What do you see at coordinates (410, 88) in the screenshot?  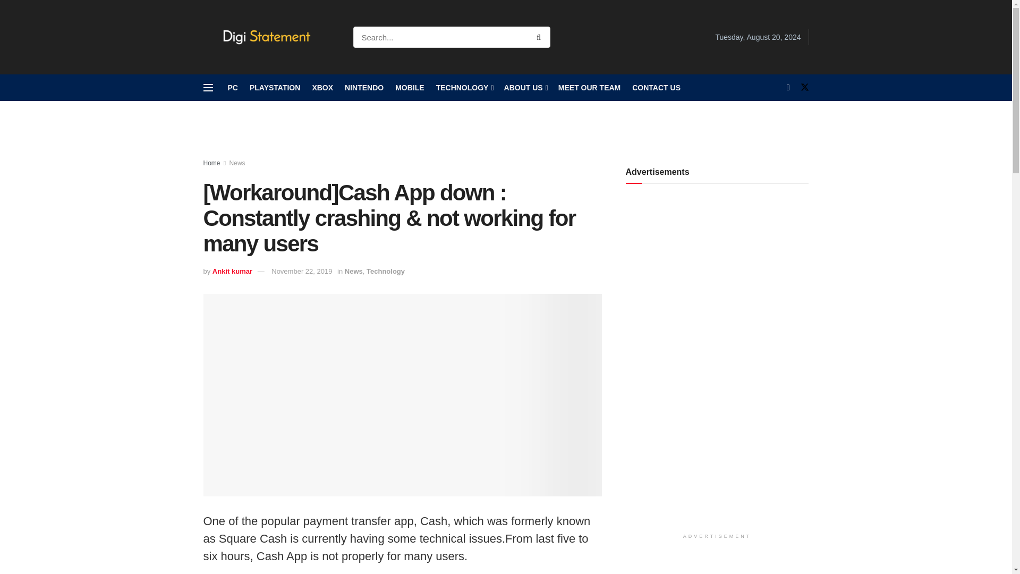 I see `MOBILE` at bounding box center [410, 88].